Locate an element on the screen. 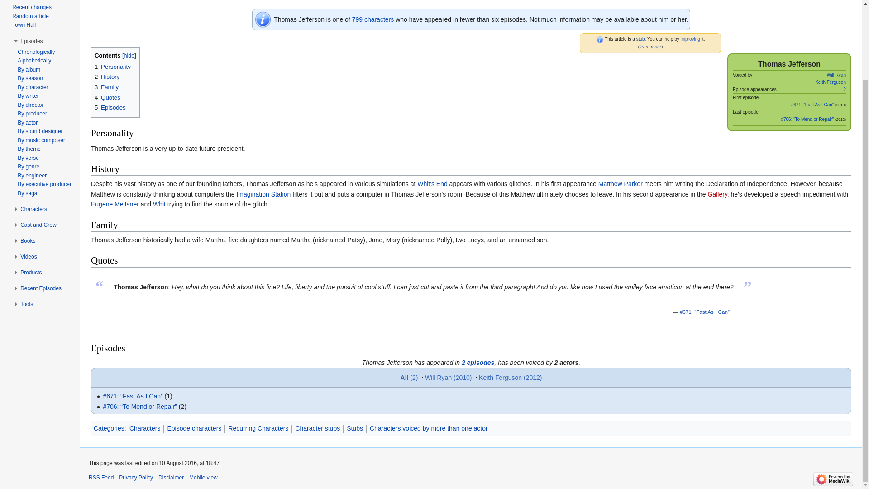 This screenshot has height=489, width=869. Matthew Parker is located at coordinates (621, 184).